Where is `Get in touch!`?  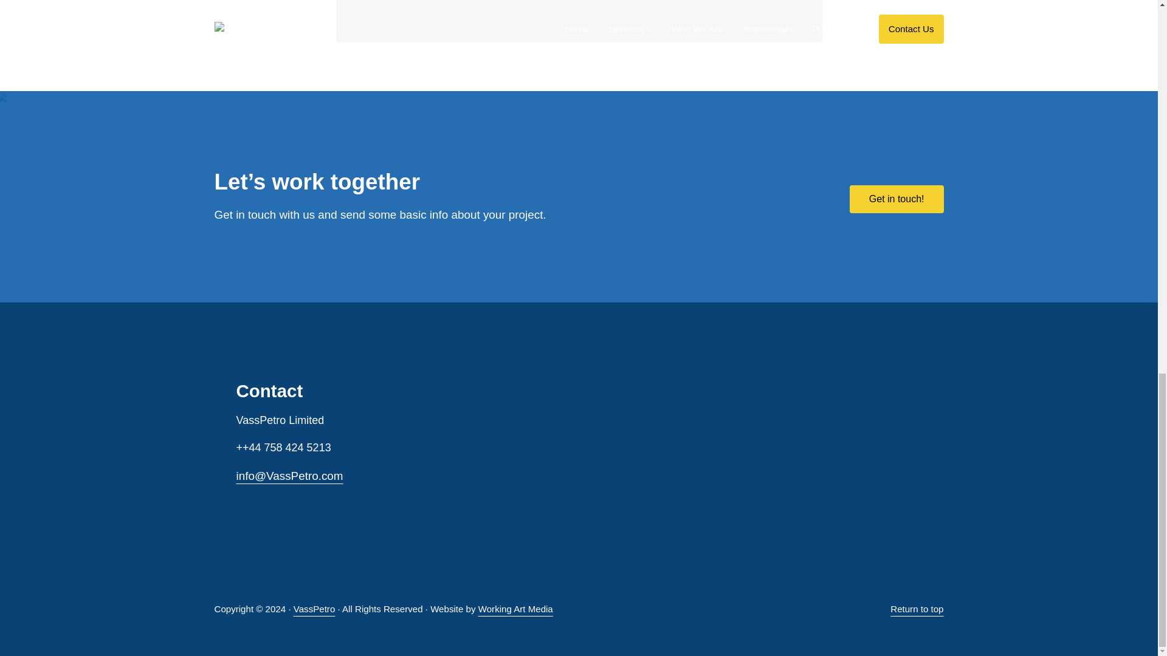
Get in touch! is located at coordinates (897, 199).